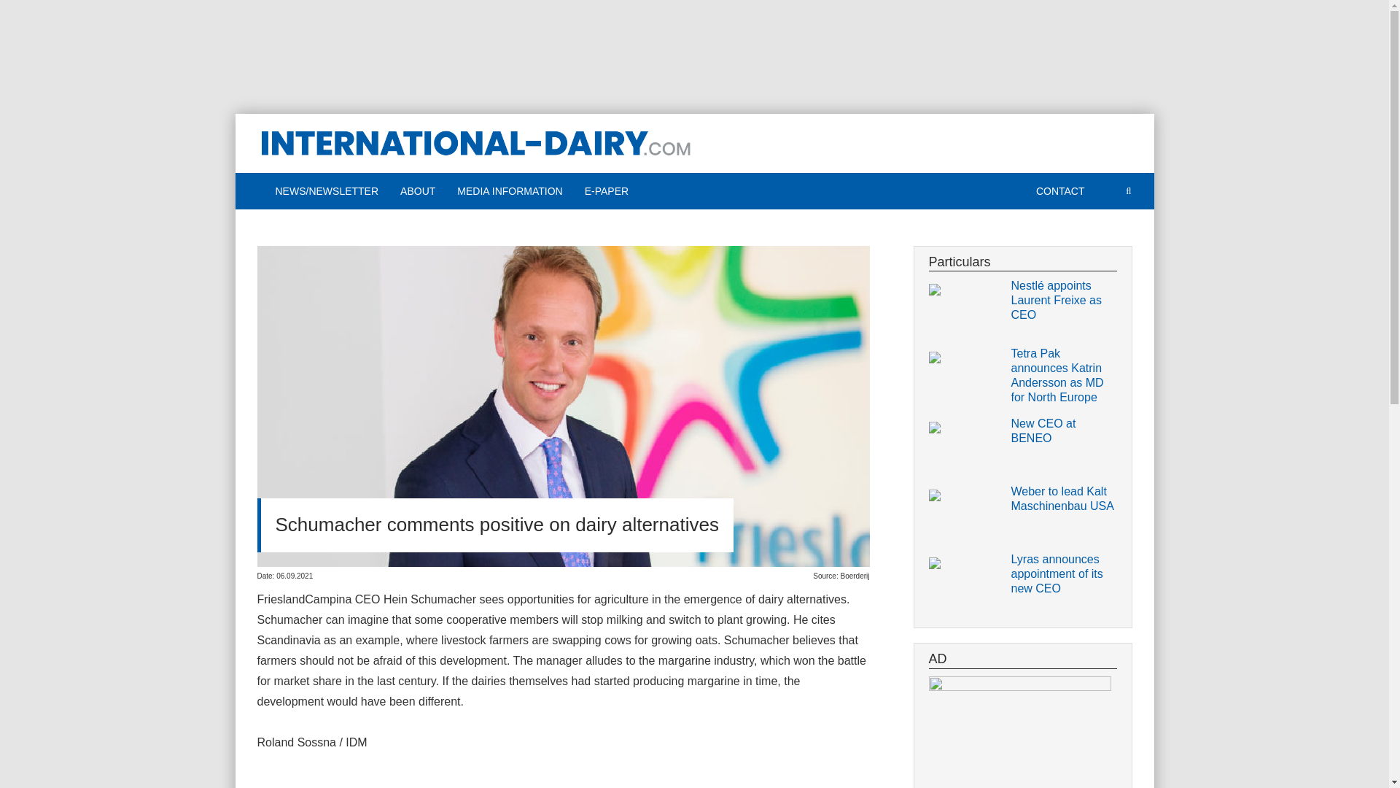 This screenshot has height=788, width=1400. I want to click on Weber to lead Kalt Maschinenbau USA, so click(1063, 499).